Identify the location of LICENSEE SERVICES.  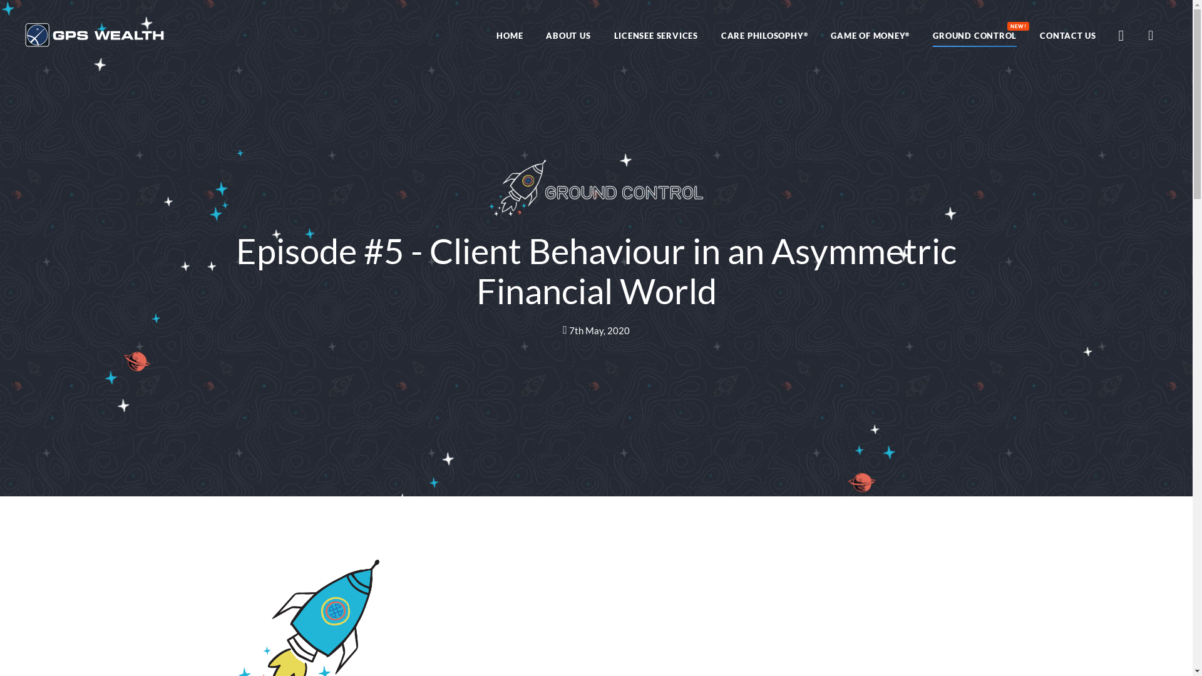
(656, 36).